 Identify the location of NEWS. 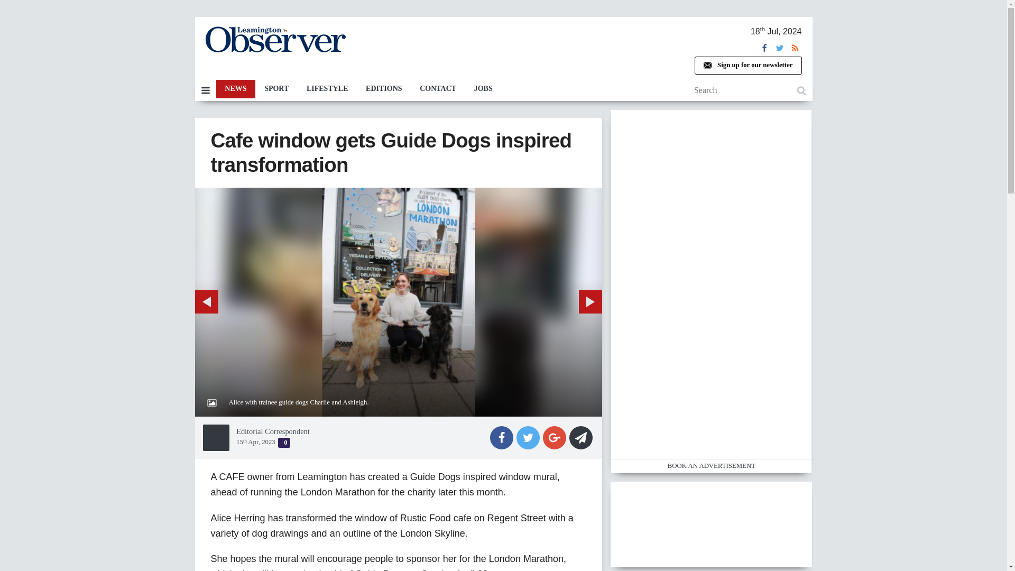
(235, 89).